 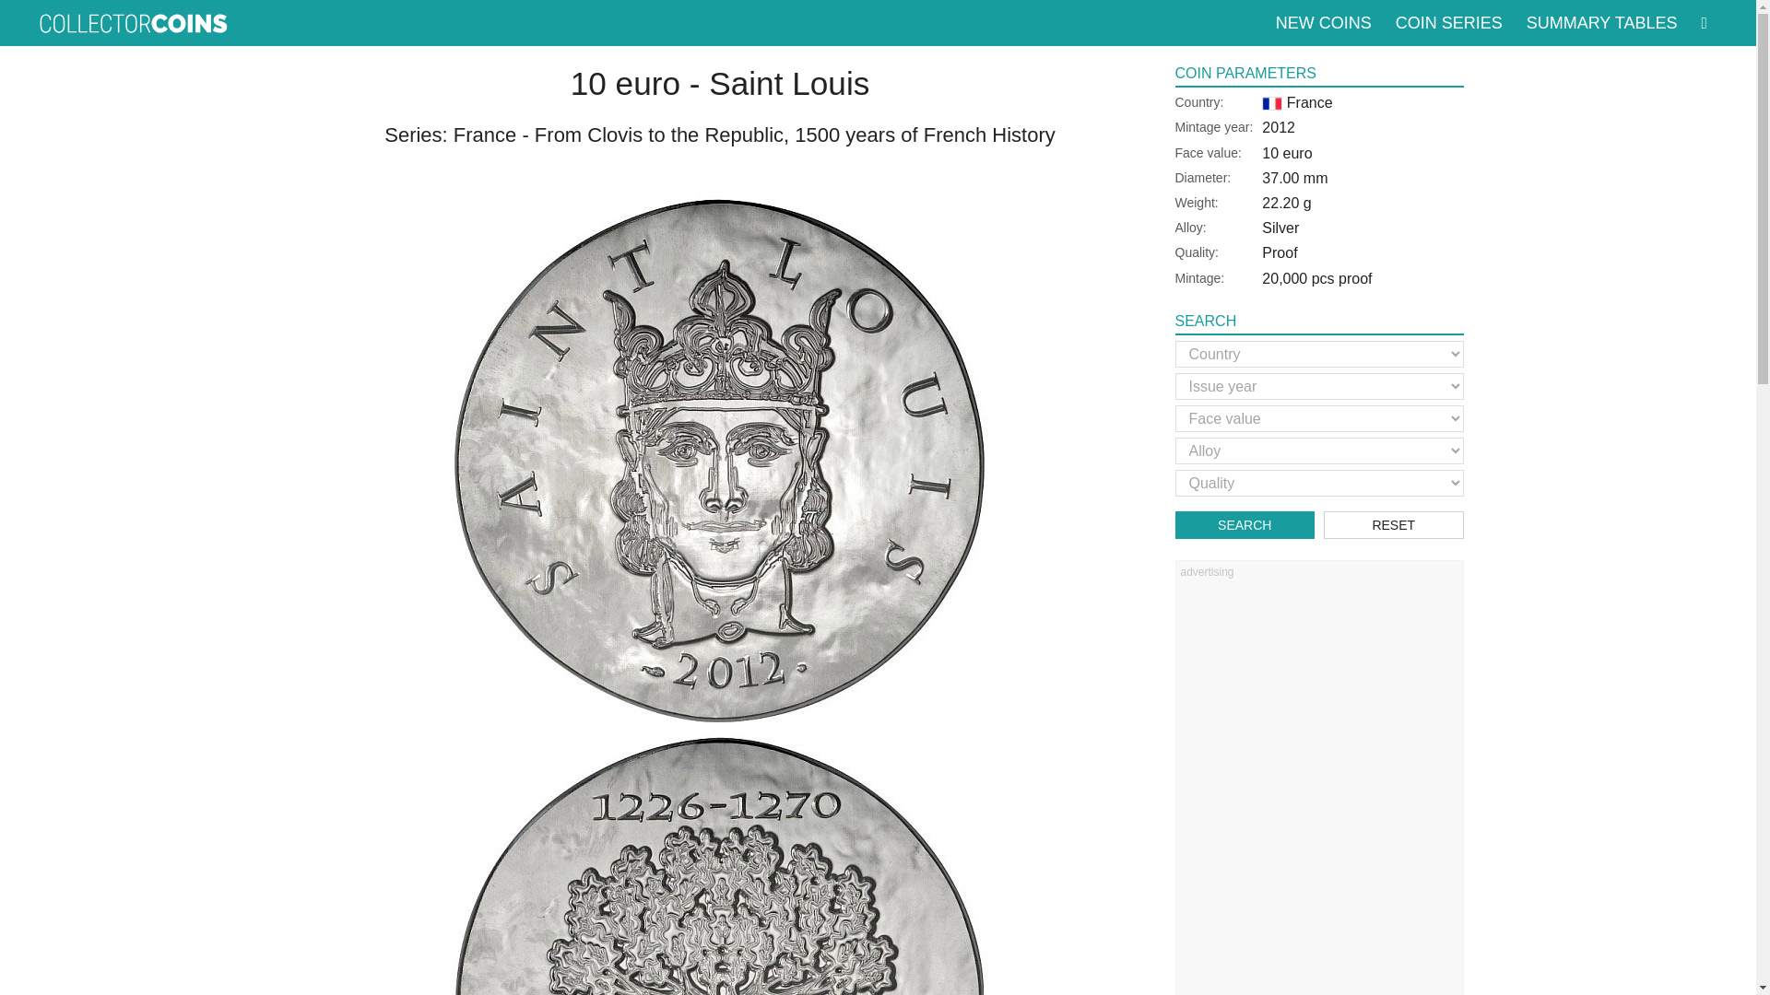 I want to click on 2012, so click(x=1278, y=127).